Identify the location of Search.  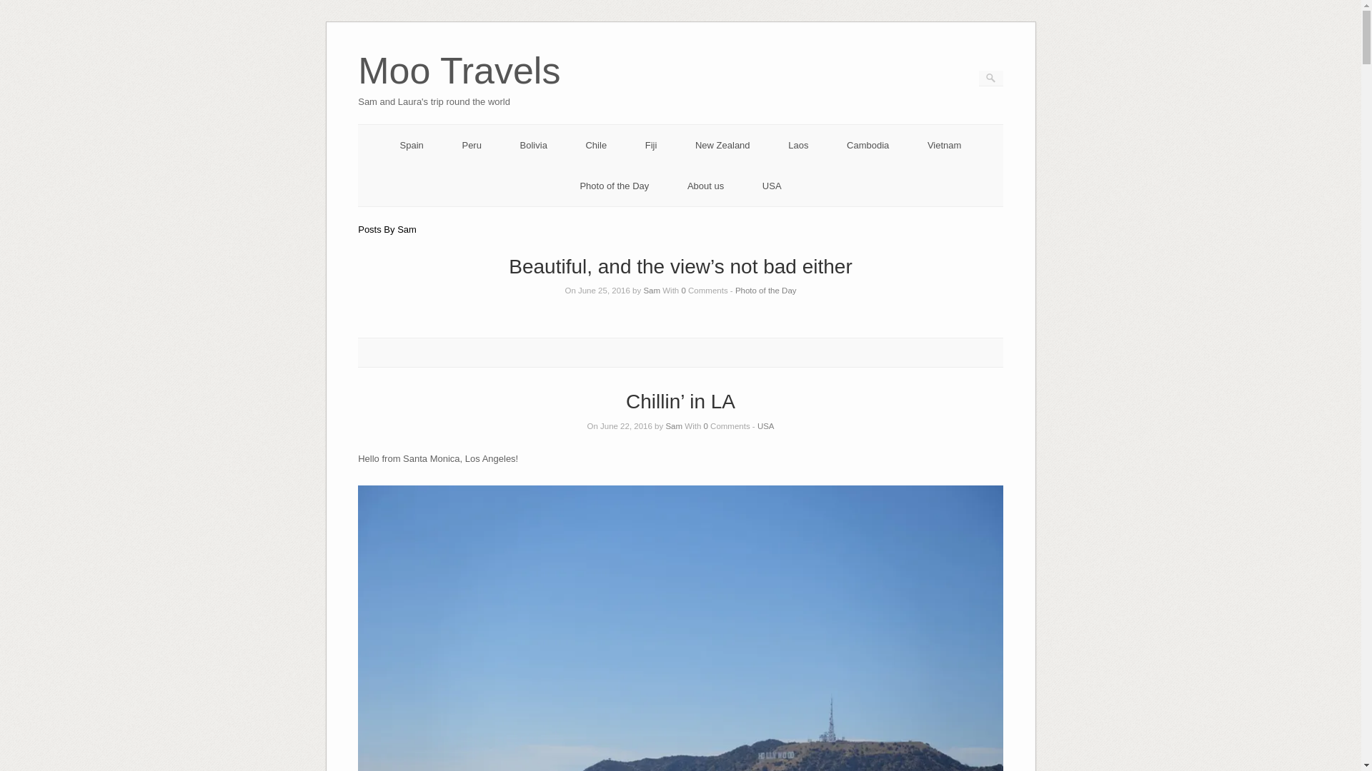
(20, 7).